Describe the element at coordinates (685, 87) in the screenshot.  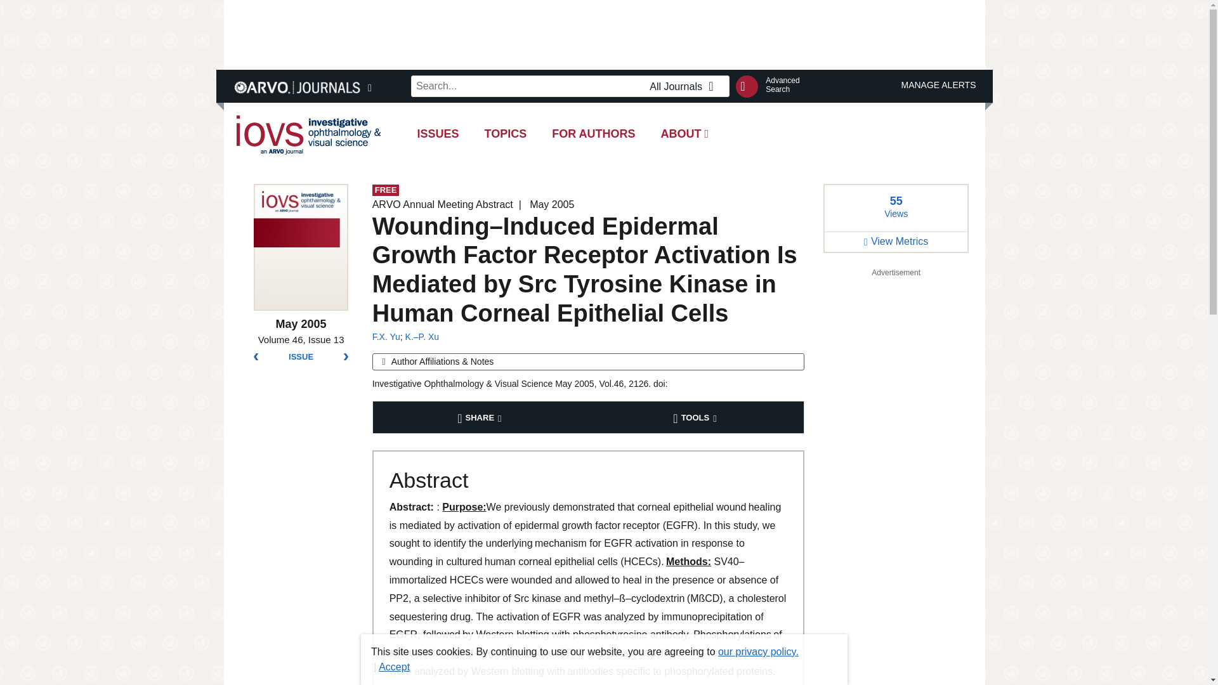
I see `All Journals` at that location.